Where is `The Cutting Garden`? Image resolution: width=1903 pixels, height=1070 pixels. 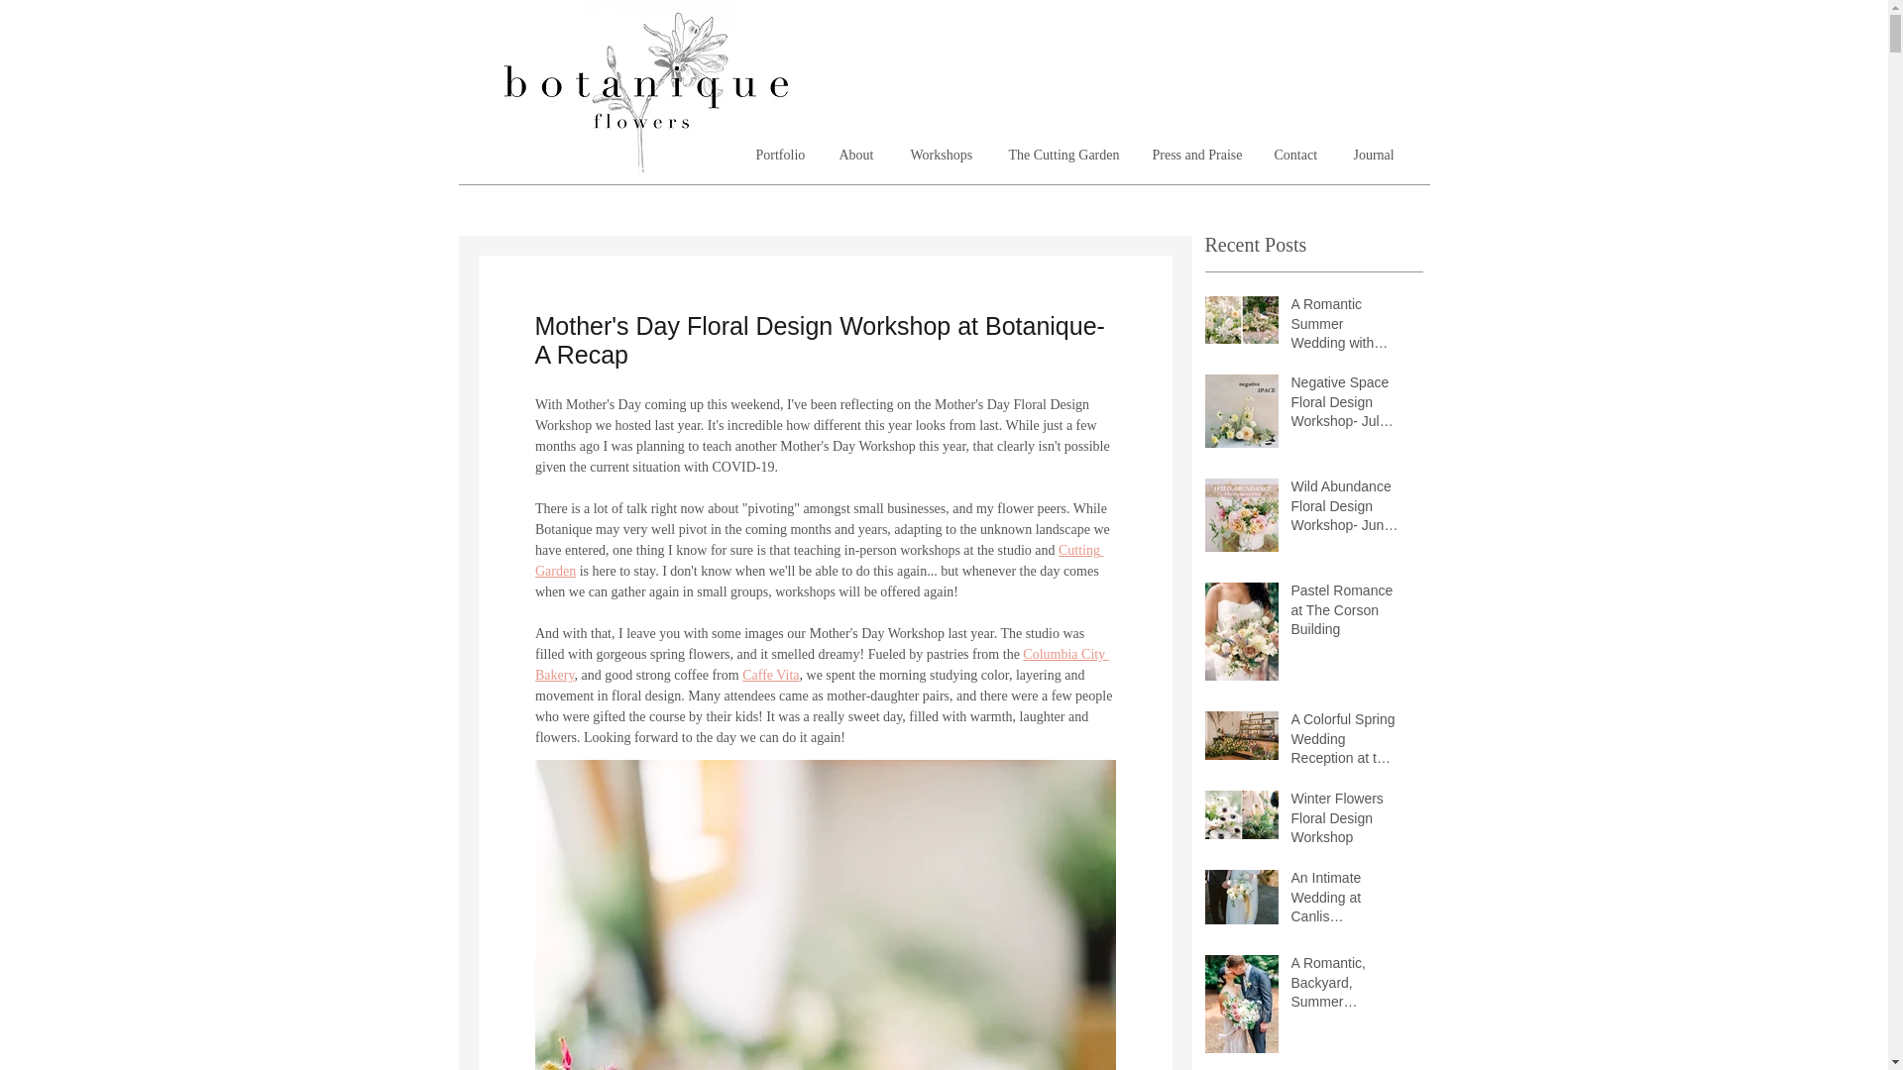 The Cutting Garden is located at coordinates (1064, 155).